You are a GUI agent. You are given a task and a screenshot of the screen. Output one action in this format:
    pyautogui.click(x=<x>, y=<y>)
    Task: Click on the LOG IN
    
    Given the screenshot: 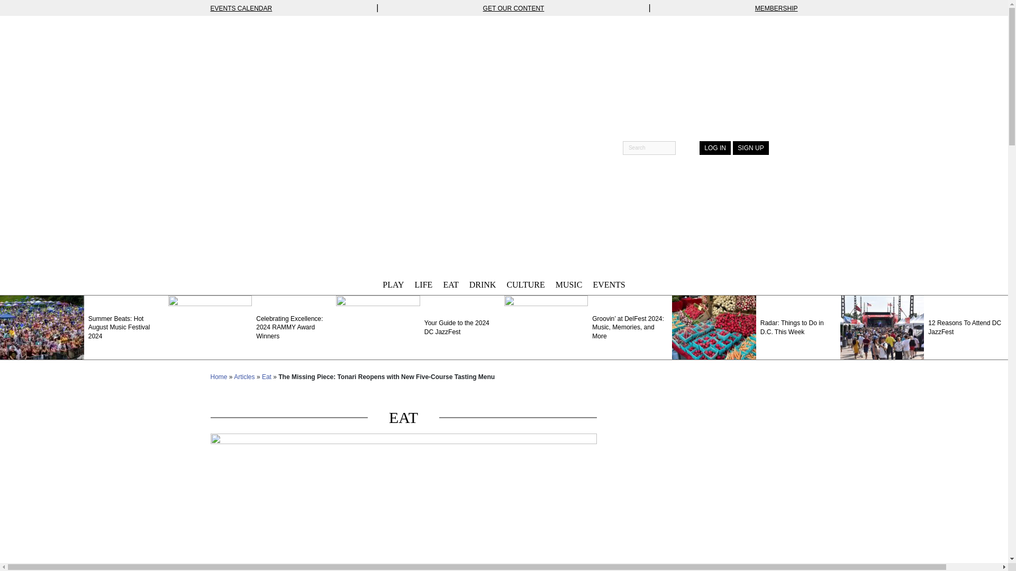 What is the action you would take?
    pyautogui.click(x=715, y=148)
    